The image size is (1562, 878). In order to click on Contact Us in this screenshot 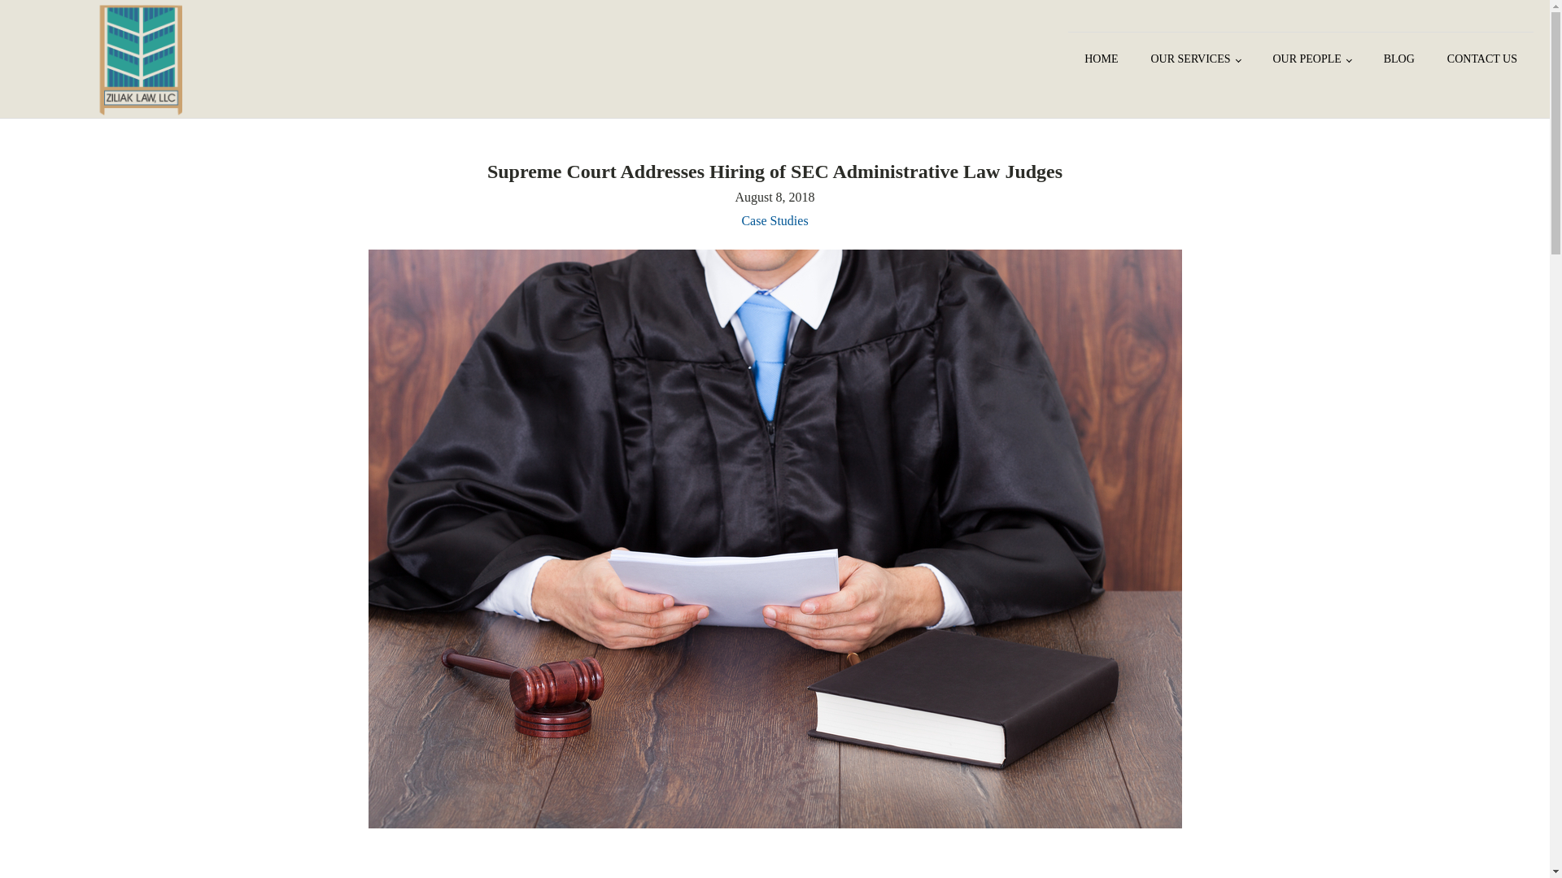, I will do `click(1482, 59)`.